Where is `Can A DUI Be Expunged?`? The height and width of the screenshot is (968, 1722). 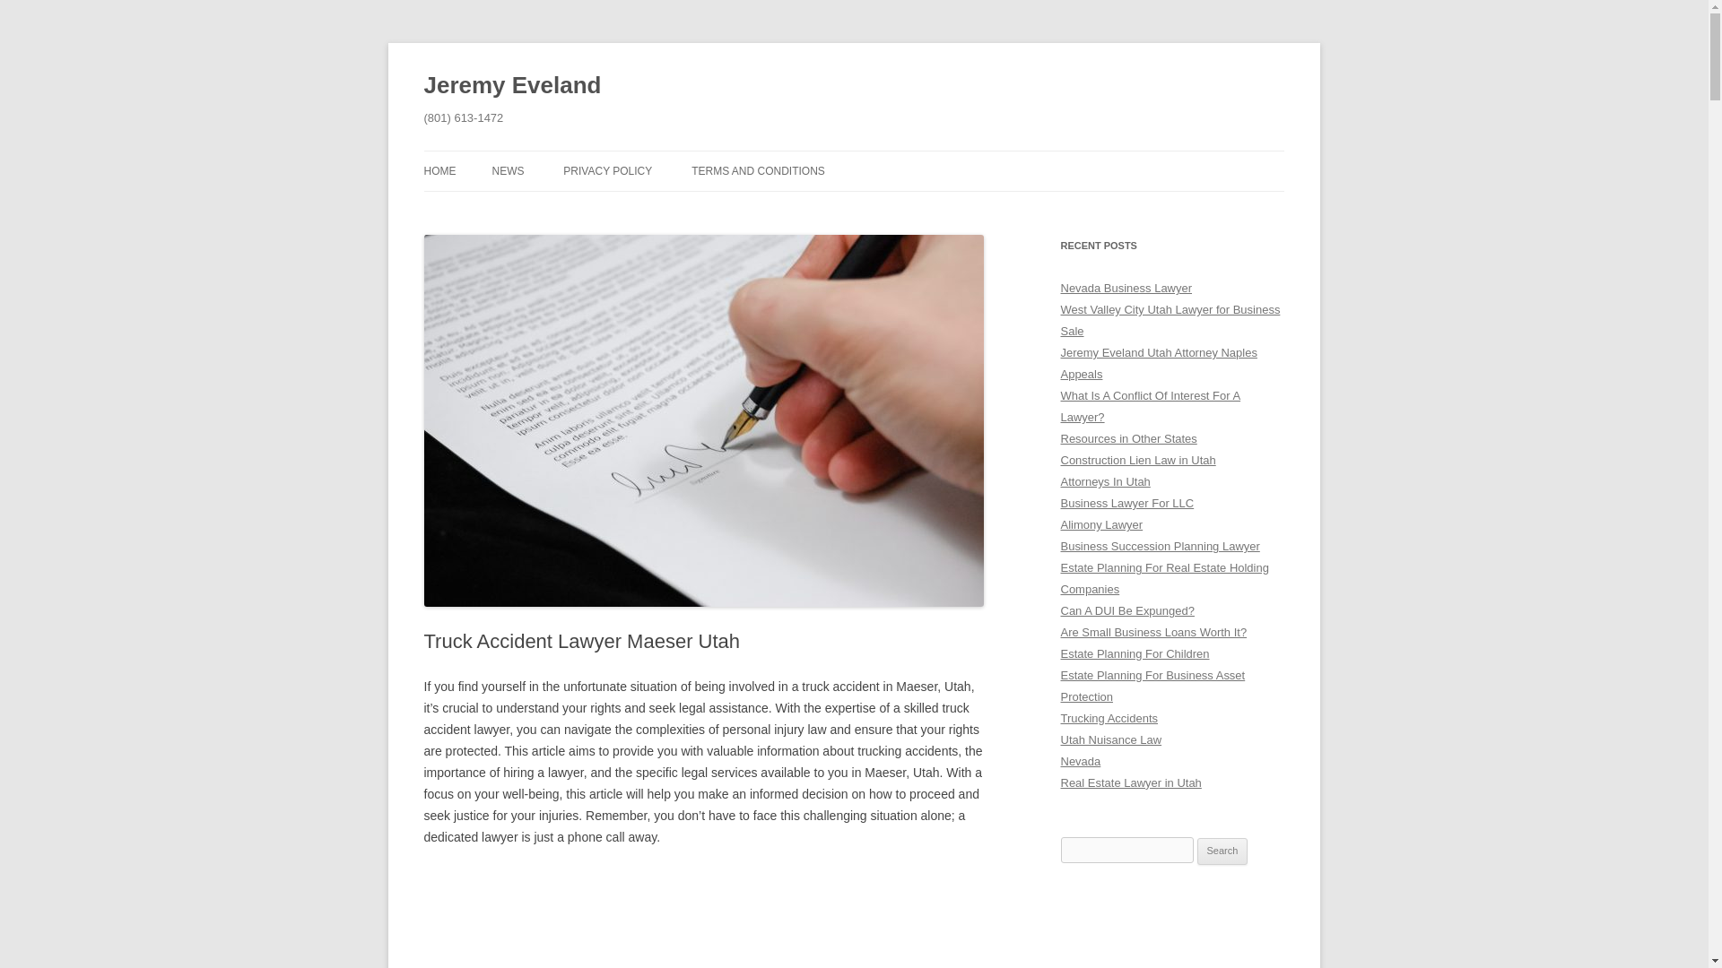 Can A DUI Be Expunged? is located at coordinates (1126, 610).